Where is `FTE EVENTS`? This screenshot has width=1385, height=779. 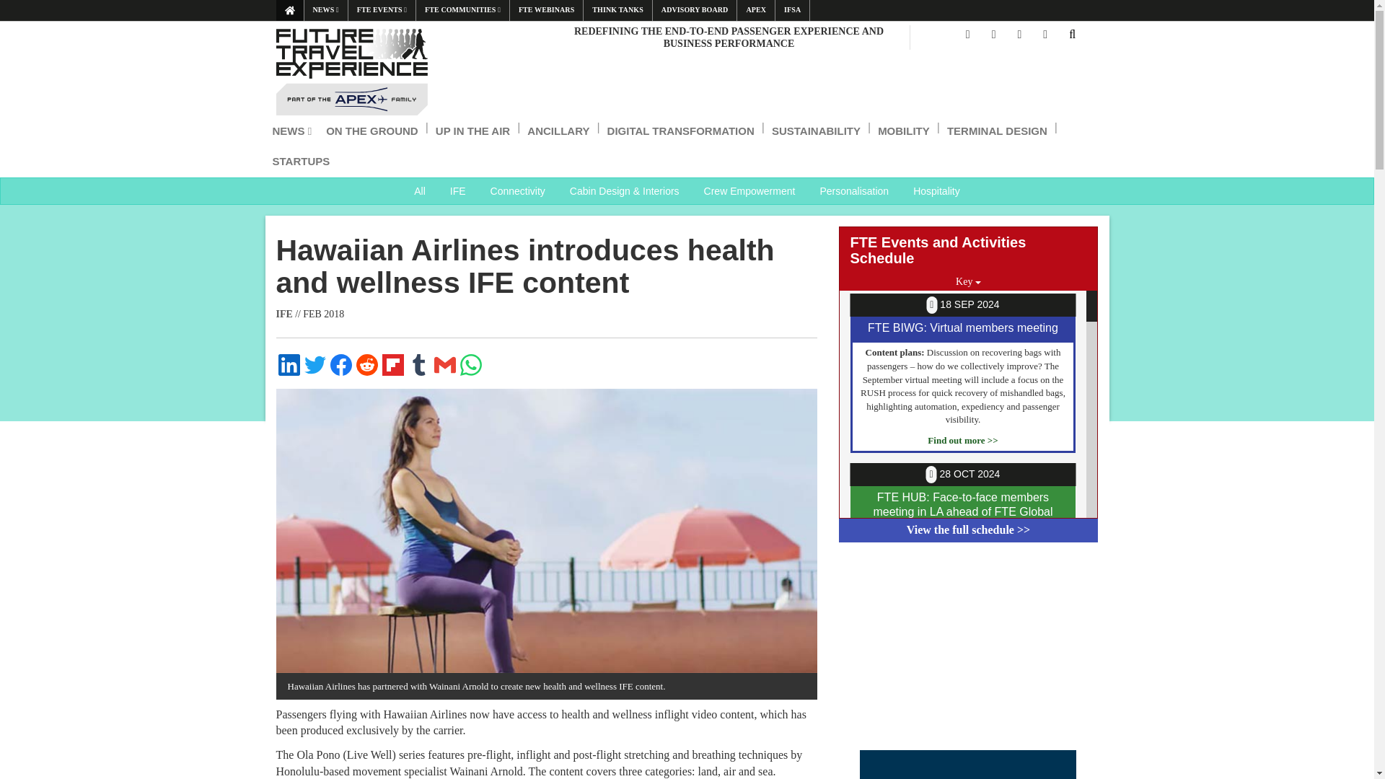 FTE EVENTS is located at coordinates (382, 10).